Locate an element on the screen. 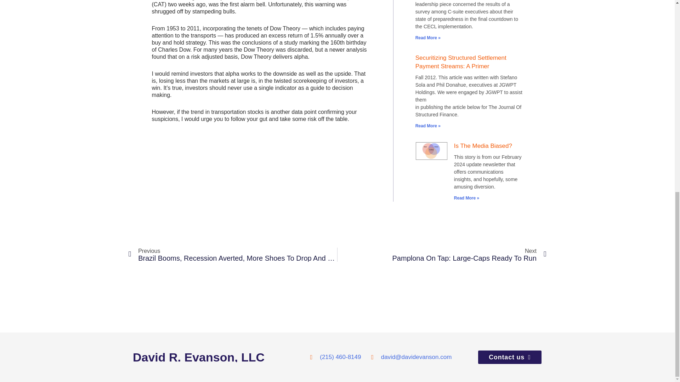  Is The Media Biased? is located at coordinates (483, 146).